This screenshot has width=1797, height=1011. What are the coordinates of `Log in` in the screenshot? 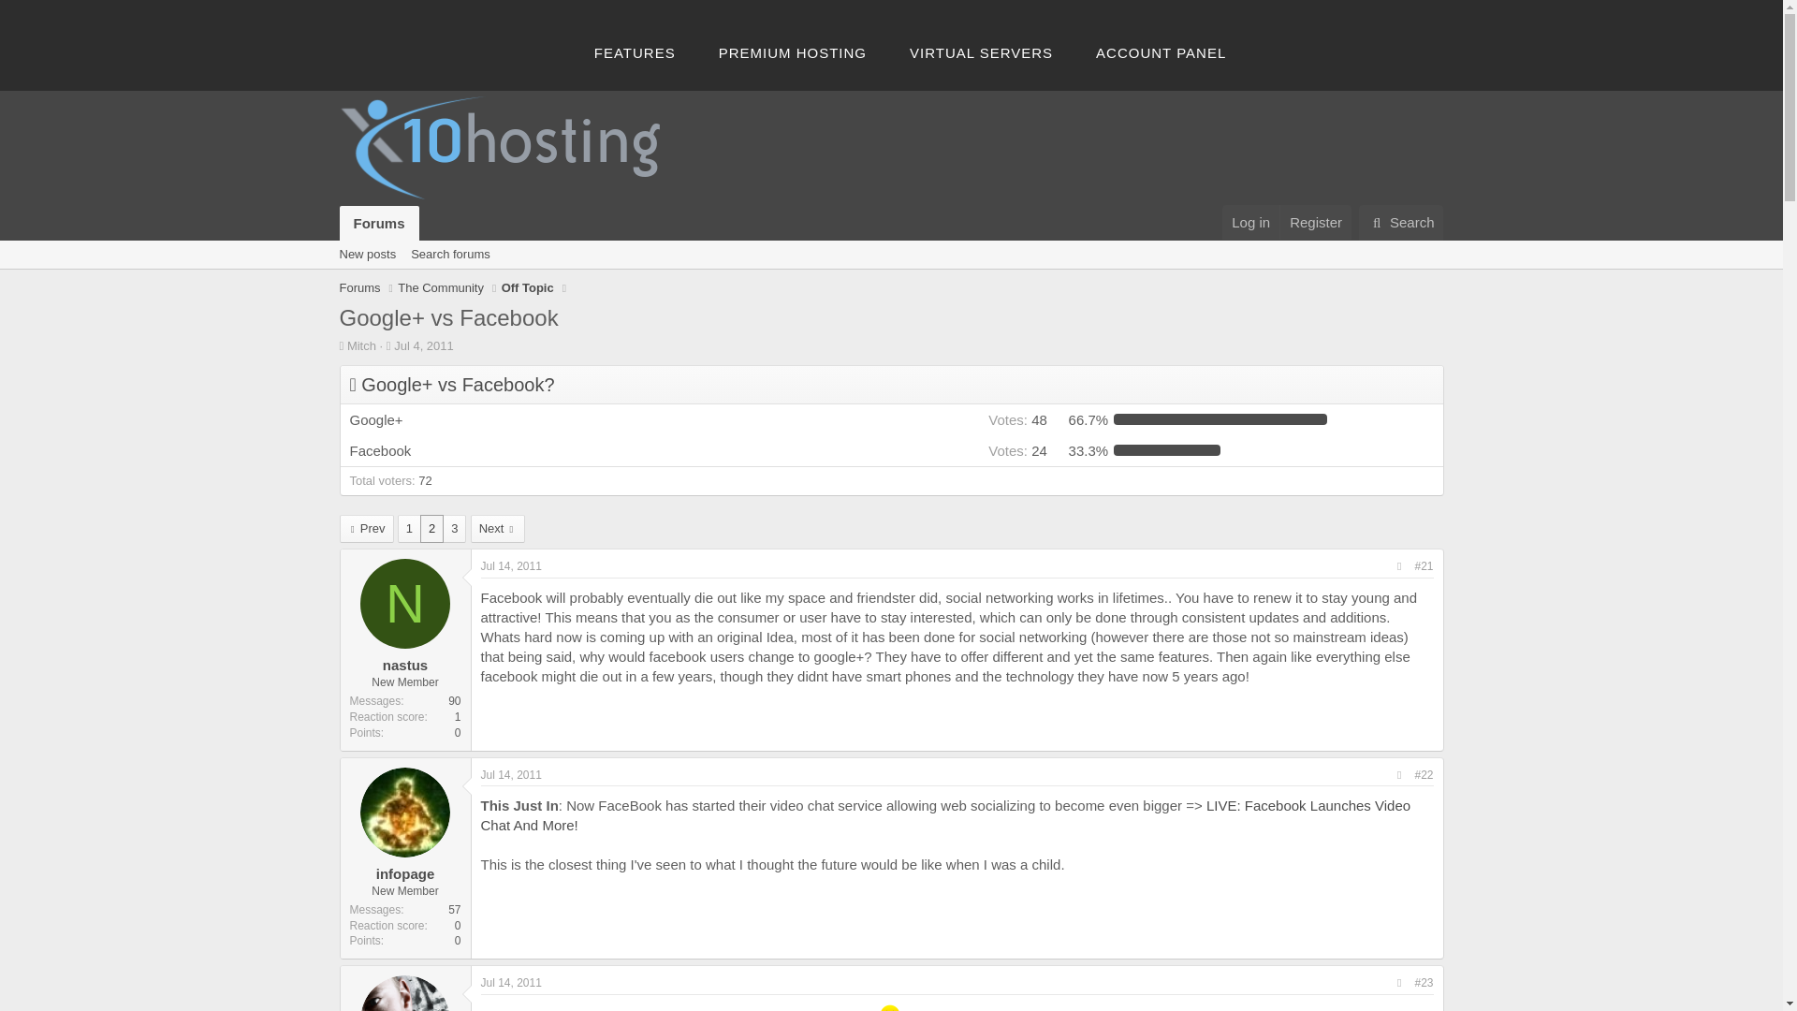 It's located at (1250, 222).